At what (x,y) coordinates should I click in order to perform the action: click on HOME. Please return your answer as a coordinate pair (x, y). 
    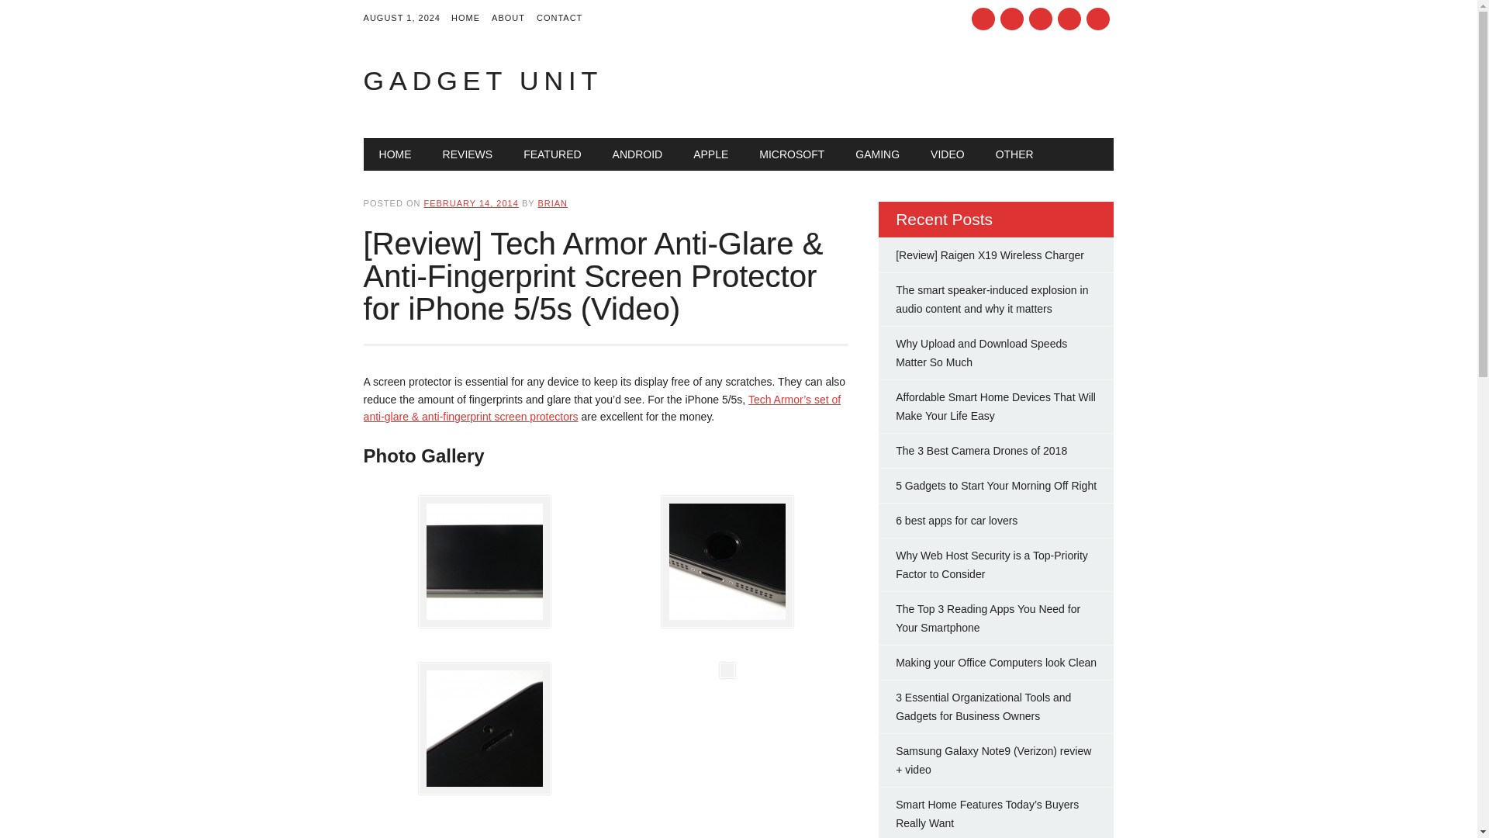
    Looking at the image, I should click on (471, 19).